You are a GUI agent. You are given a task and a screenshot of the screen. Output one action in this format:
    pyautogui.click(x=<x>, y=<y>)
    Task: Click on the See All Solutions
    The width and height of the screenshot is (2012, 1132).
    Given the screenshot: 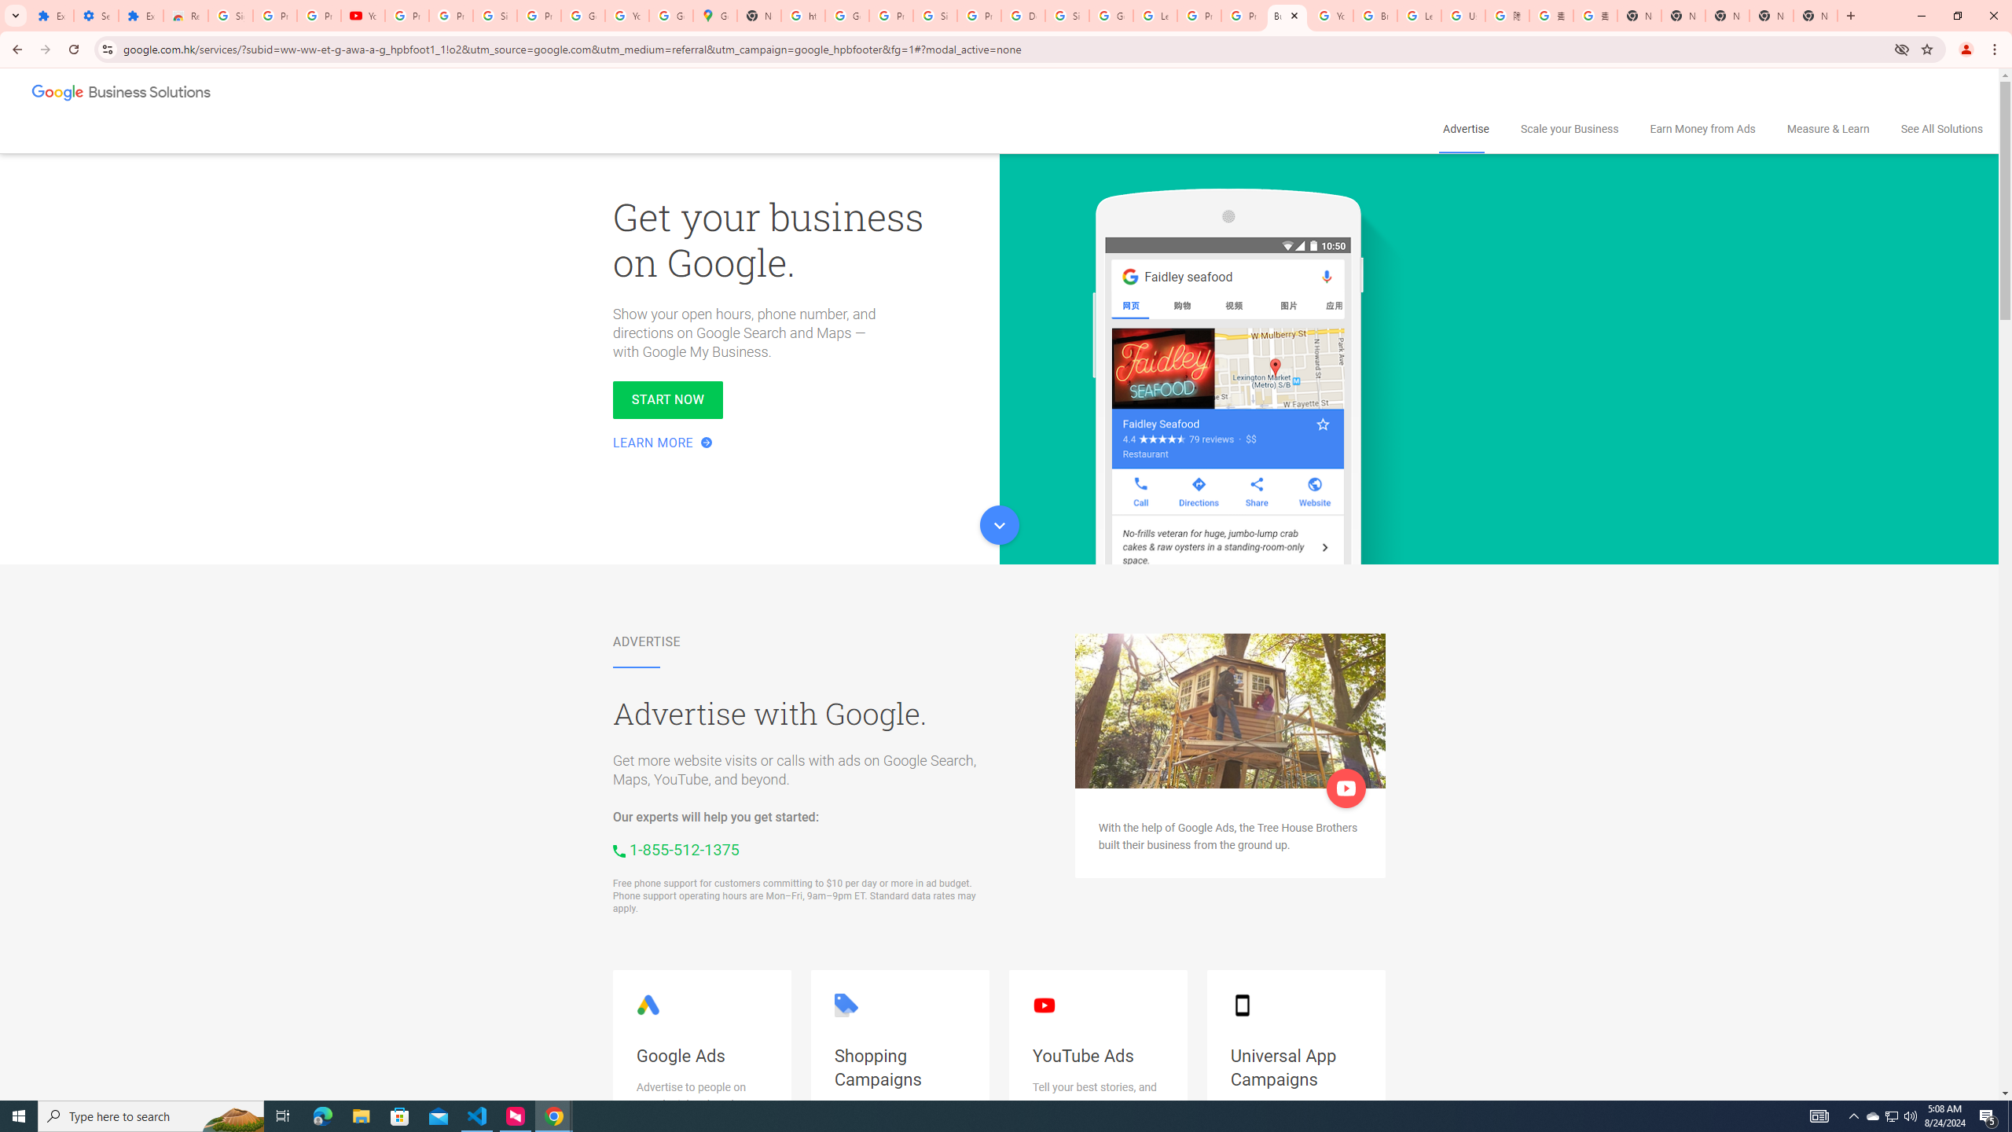 What is the action you would take?
    pyautogui.click(x=1943, y=129)
    